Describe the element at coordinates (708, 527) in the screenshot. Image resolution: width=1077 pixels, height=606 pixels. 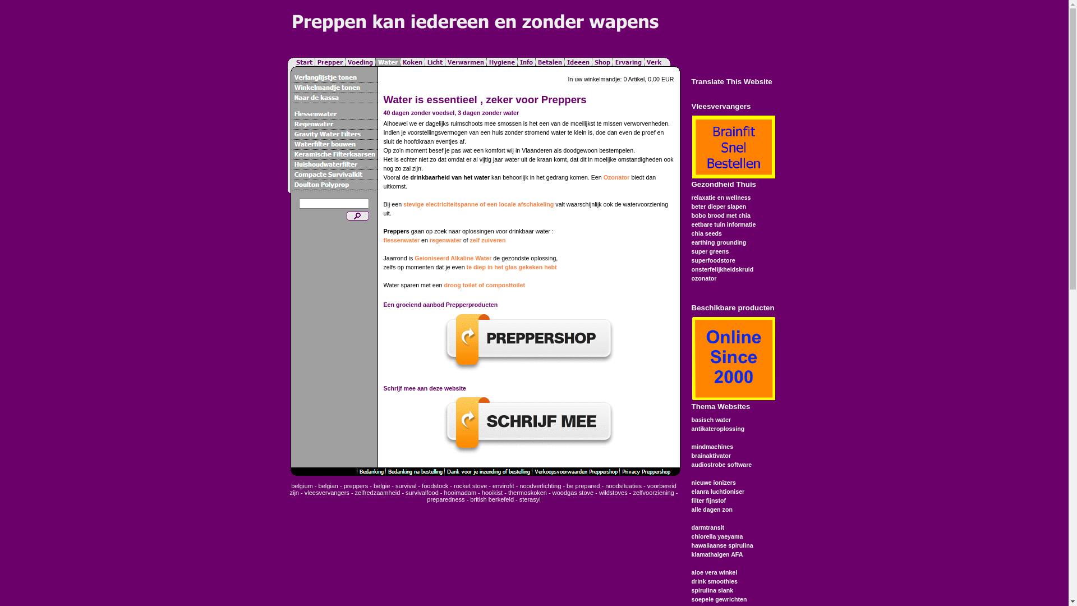
I see `darmtransit` at that location.